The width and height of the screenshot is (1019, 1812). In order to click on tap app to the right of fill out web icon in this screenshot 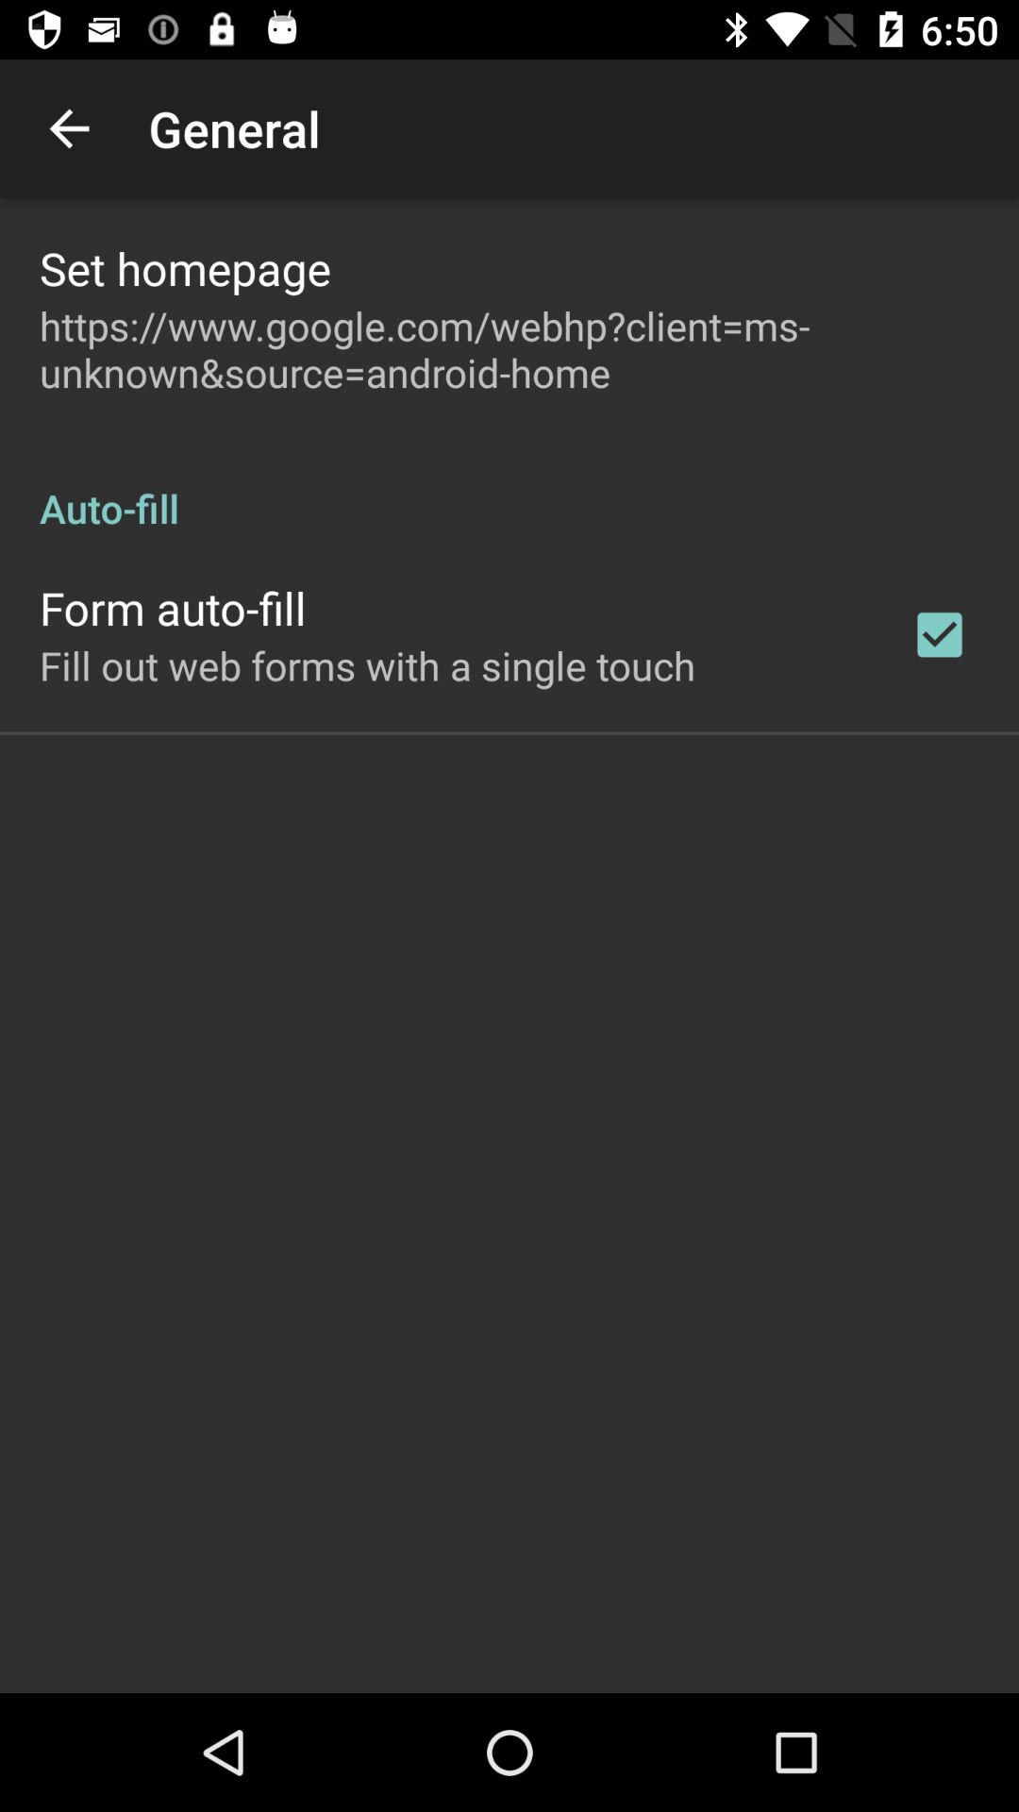, I will do `click(940, 634)`.